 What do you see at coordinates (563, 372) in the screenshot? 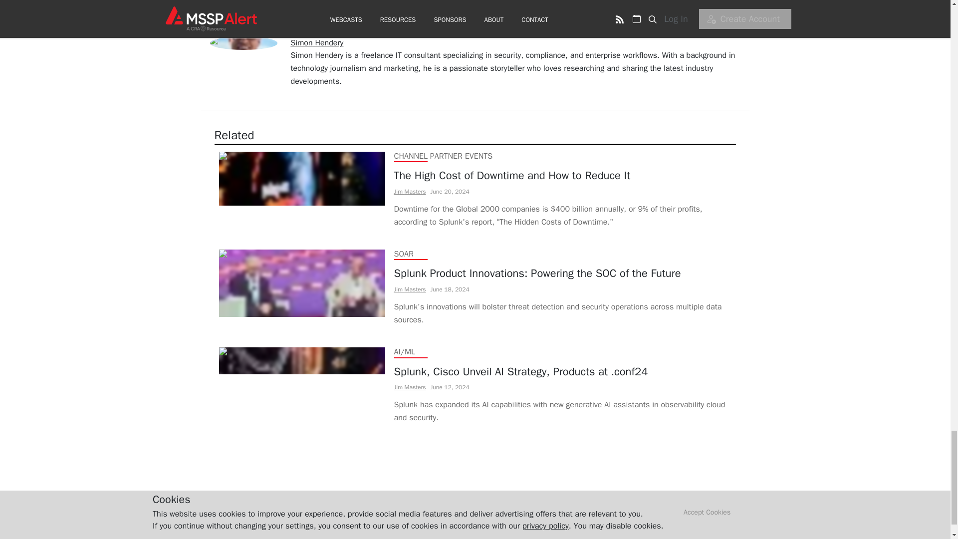
I see `Splunk, Cisco Unveil AI Strategy, Products at .conf24` at bounding box center [563, 372].